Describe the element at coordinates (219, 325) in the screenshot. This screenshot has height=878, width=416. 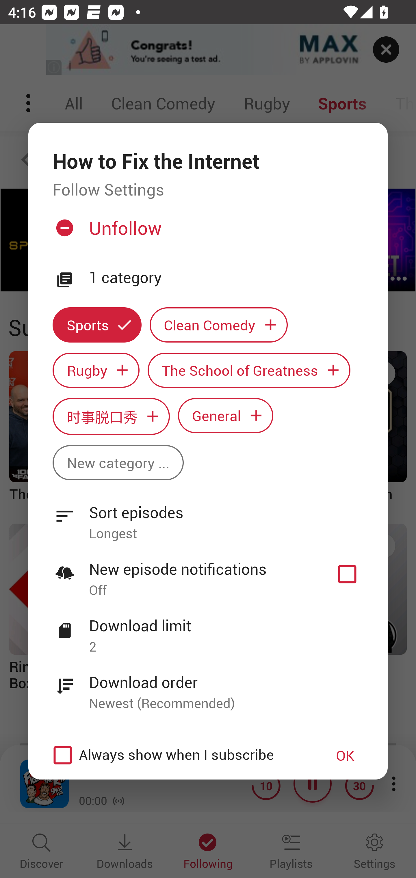
I see `Clean Comedy` at that location.